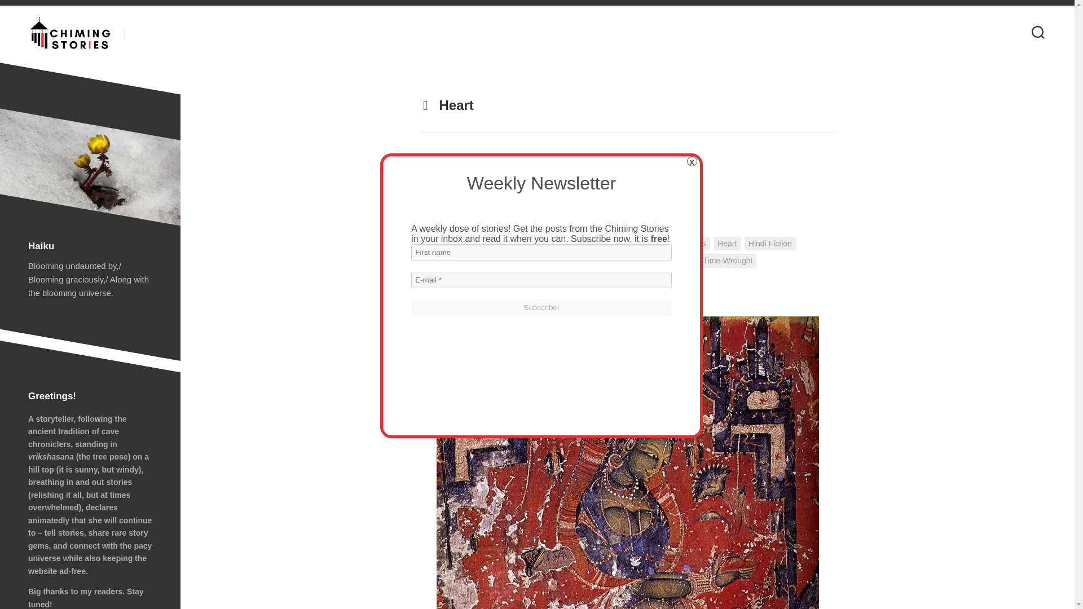  I want to click on Buddhism, so click(659, 244).